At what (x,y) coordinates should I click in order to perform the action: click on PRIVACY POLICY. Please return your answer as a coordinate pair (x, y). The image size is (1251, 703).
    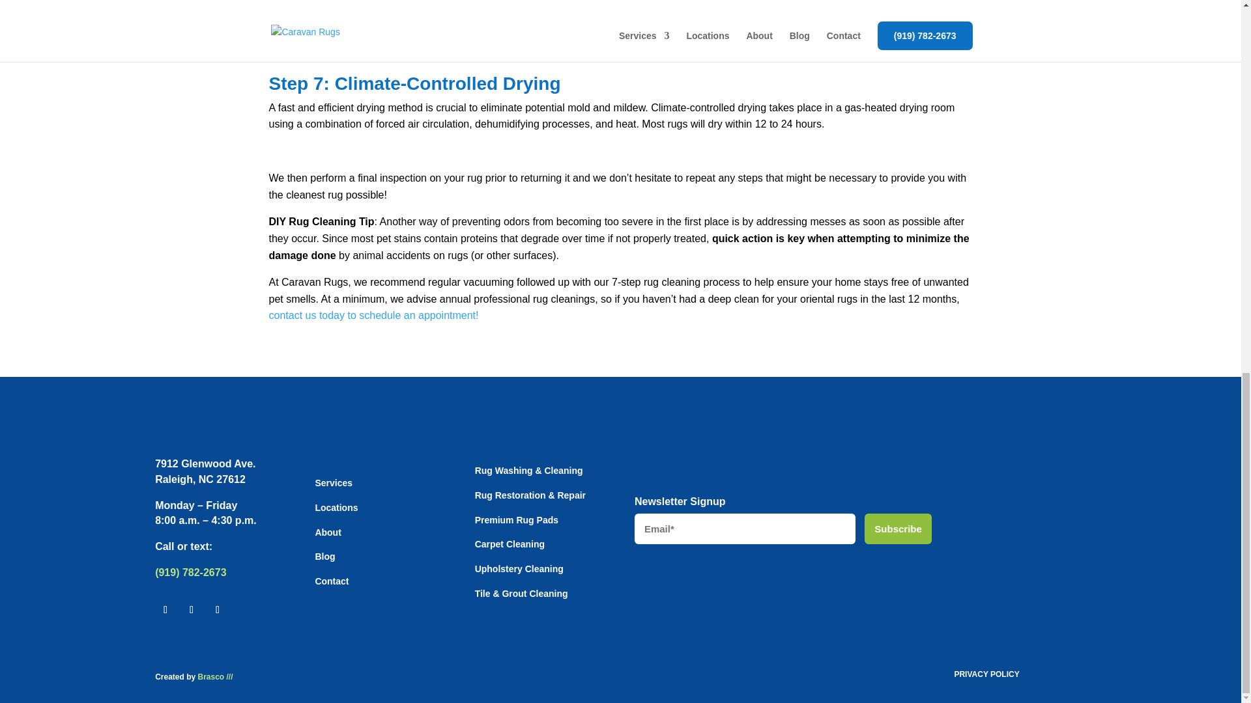
    Looking at the image, I should click on (986, 674).